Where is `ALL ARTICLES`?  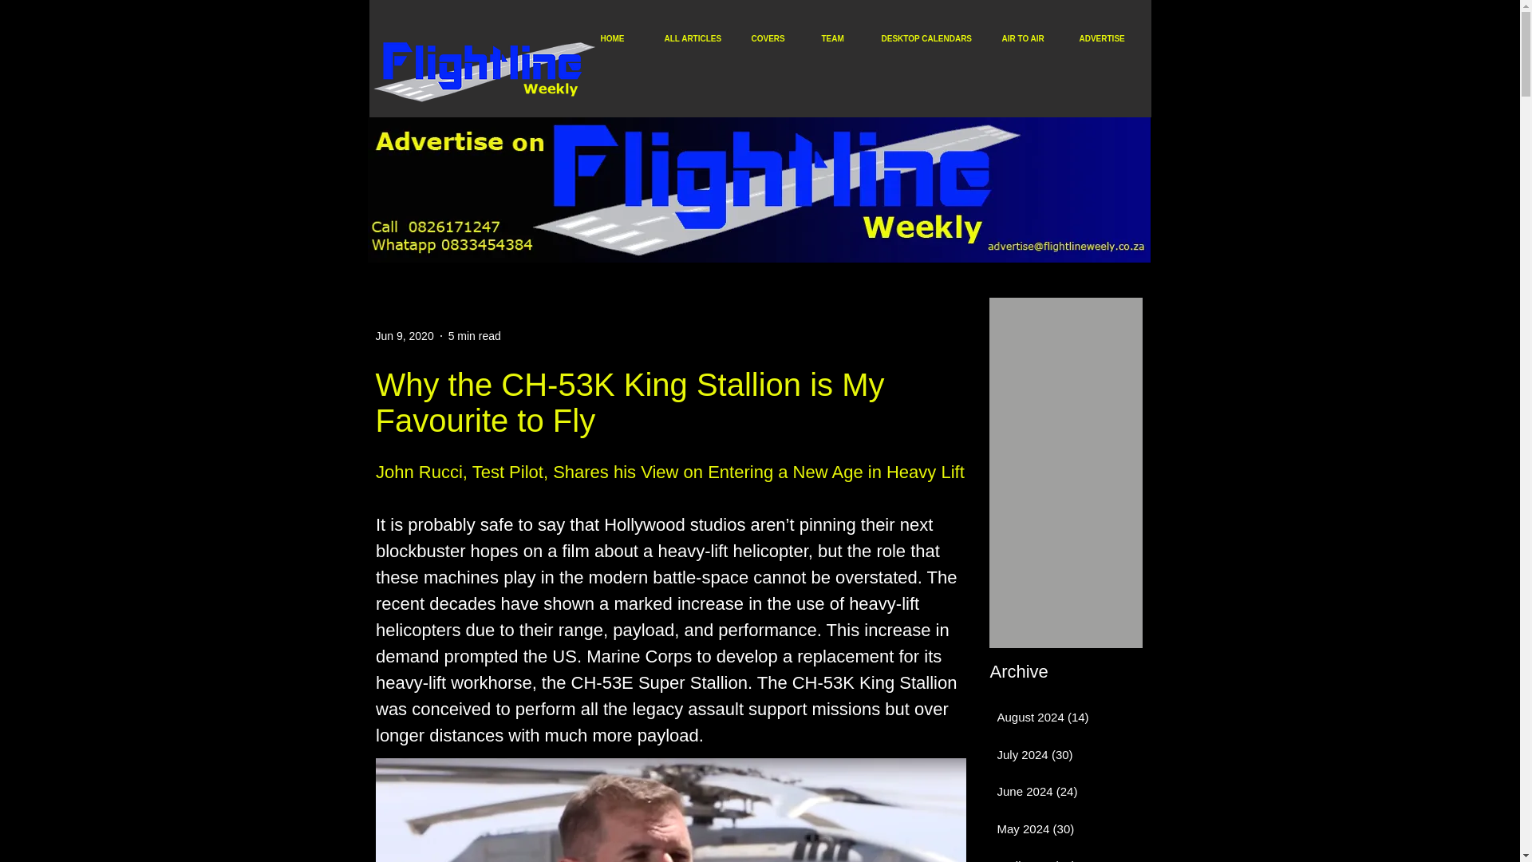
ALL ARTICLES is located at coordinates (699, 38).